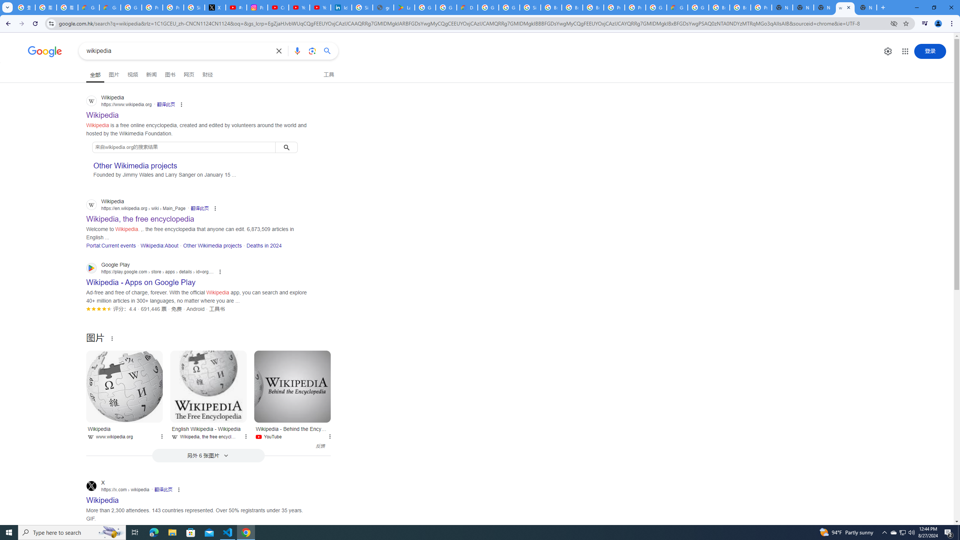 The width and height of the screenshot is (960, 540). What do you see at coordinates (111, 245) in the screenshot?
I see `Portal:Current events` at bounding box center [111, 245].